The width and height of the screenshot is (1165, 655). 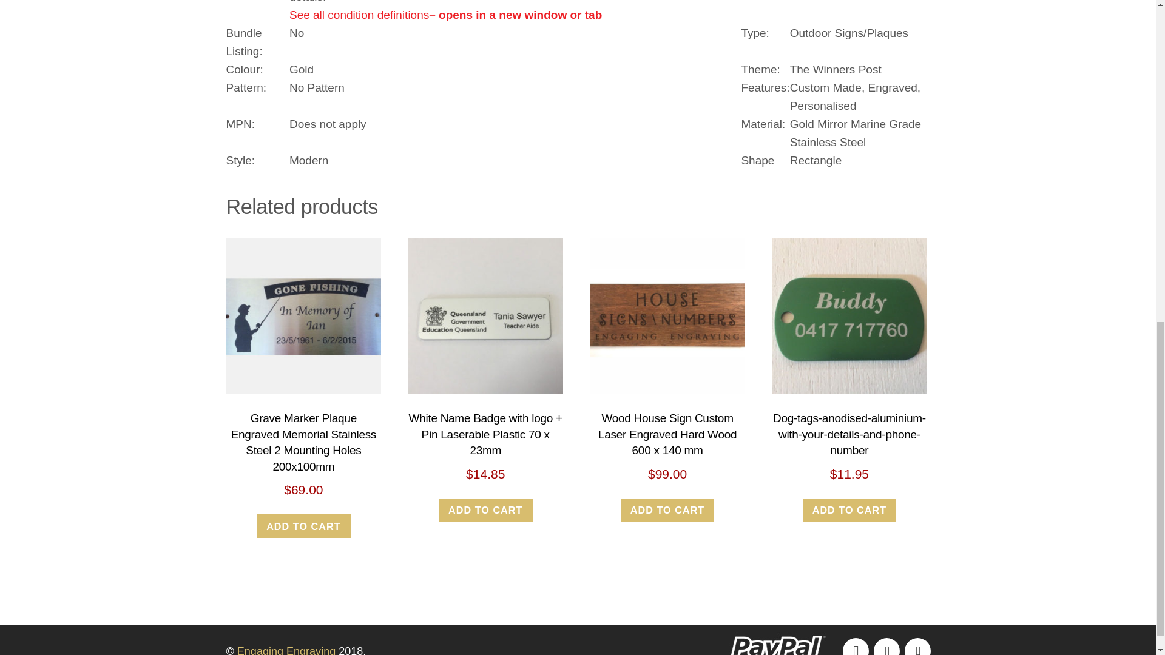 What do you see at coordinates (485, 509) in the screenshot?
I see `ADD TO CART` at bounding box center [485, 509].